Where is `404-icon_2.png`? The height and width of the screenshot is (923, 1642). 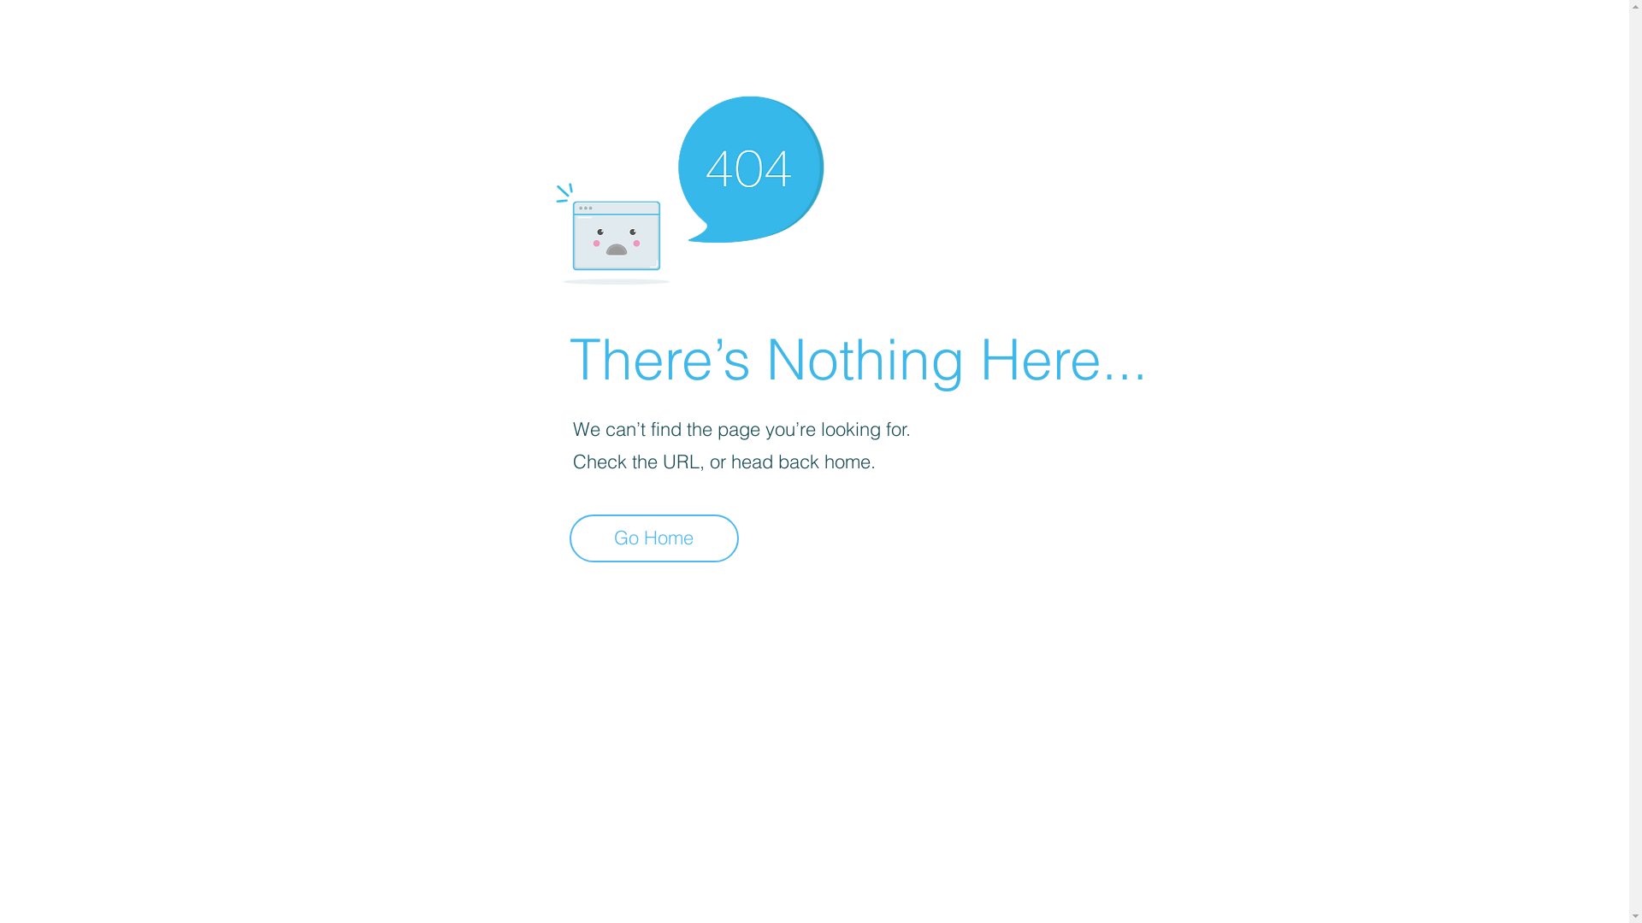
404-icon_2.png is located at coordinates (689, 186).